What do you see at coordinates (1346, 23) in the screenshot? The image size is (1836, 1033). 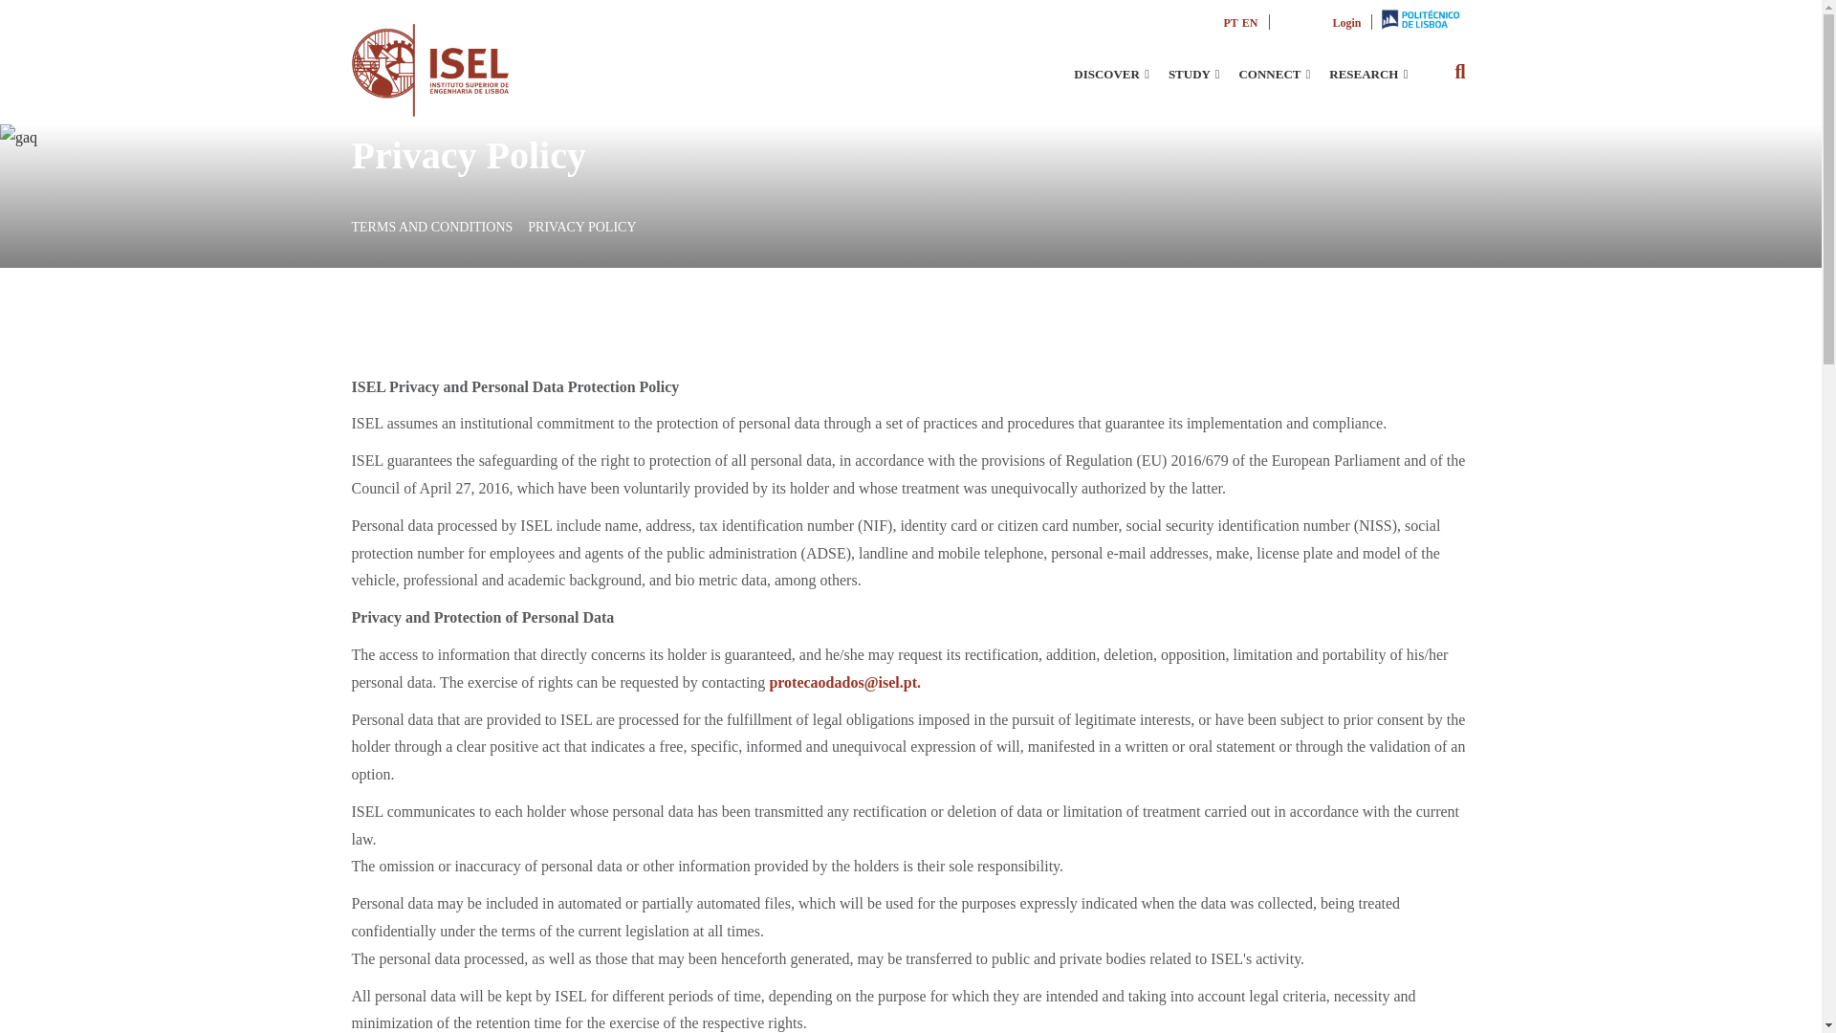 I see `Login` at bounding box center [1346, 23].